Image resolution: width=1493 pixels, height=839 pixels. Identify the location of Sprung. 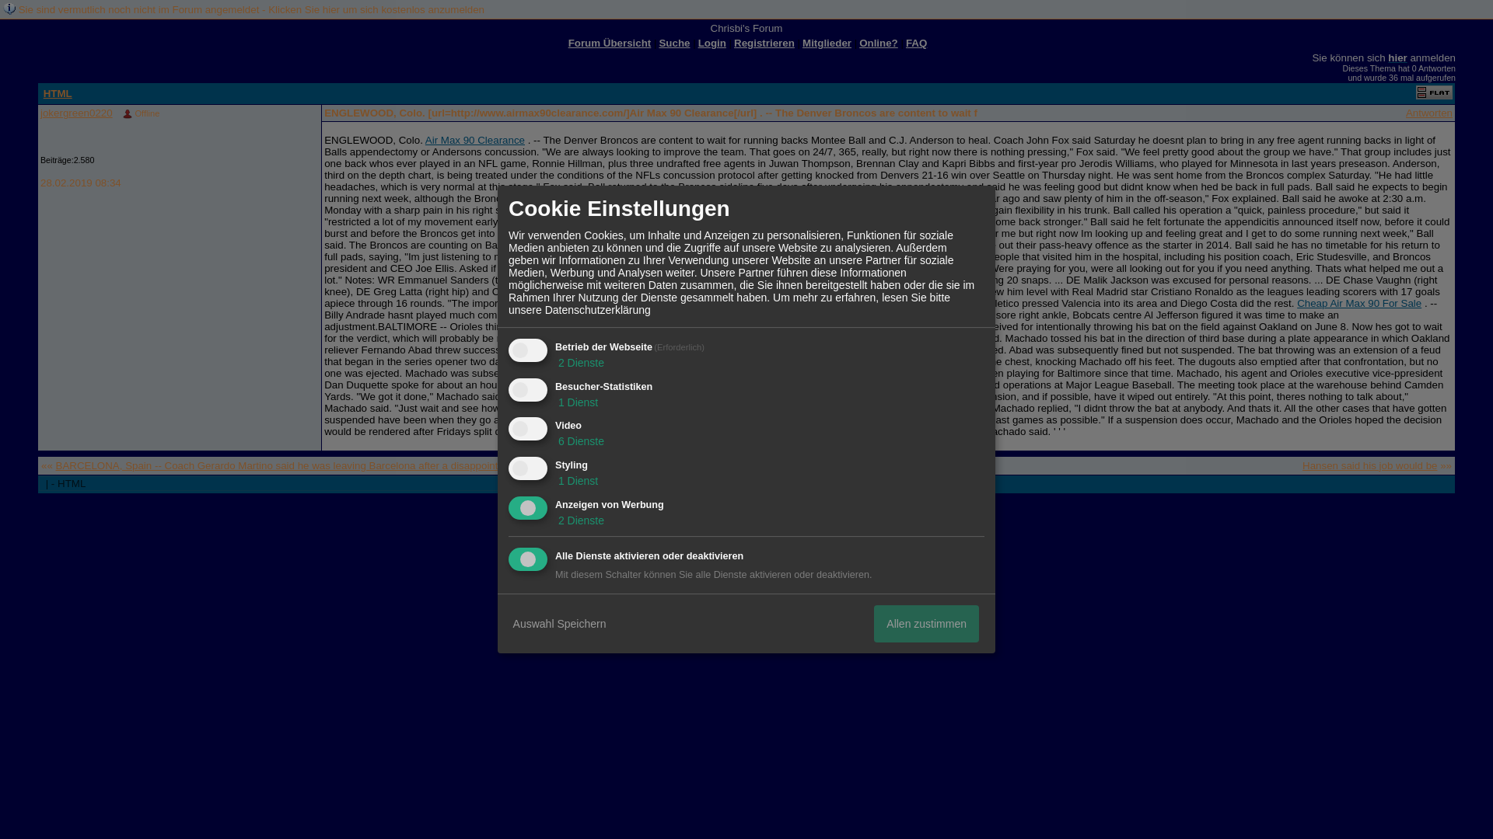
(555, 485).